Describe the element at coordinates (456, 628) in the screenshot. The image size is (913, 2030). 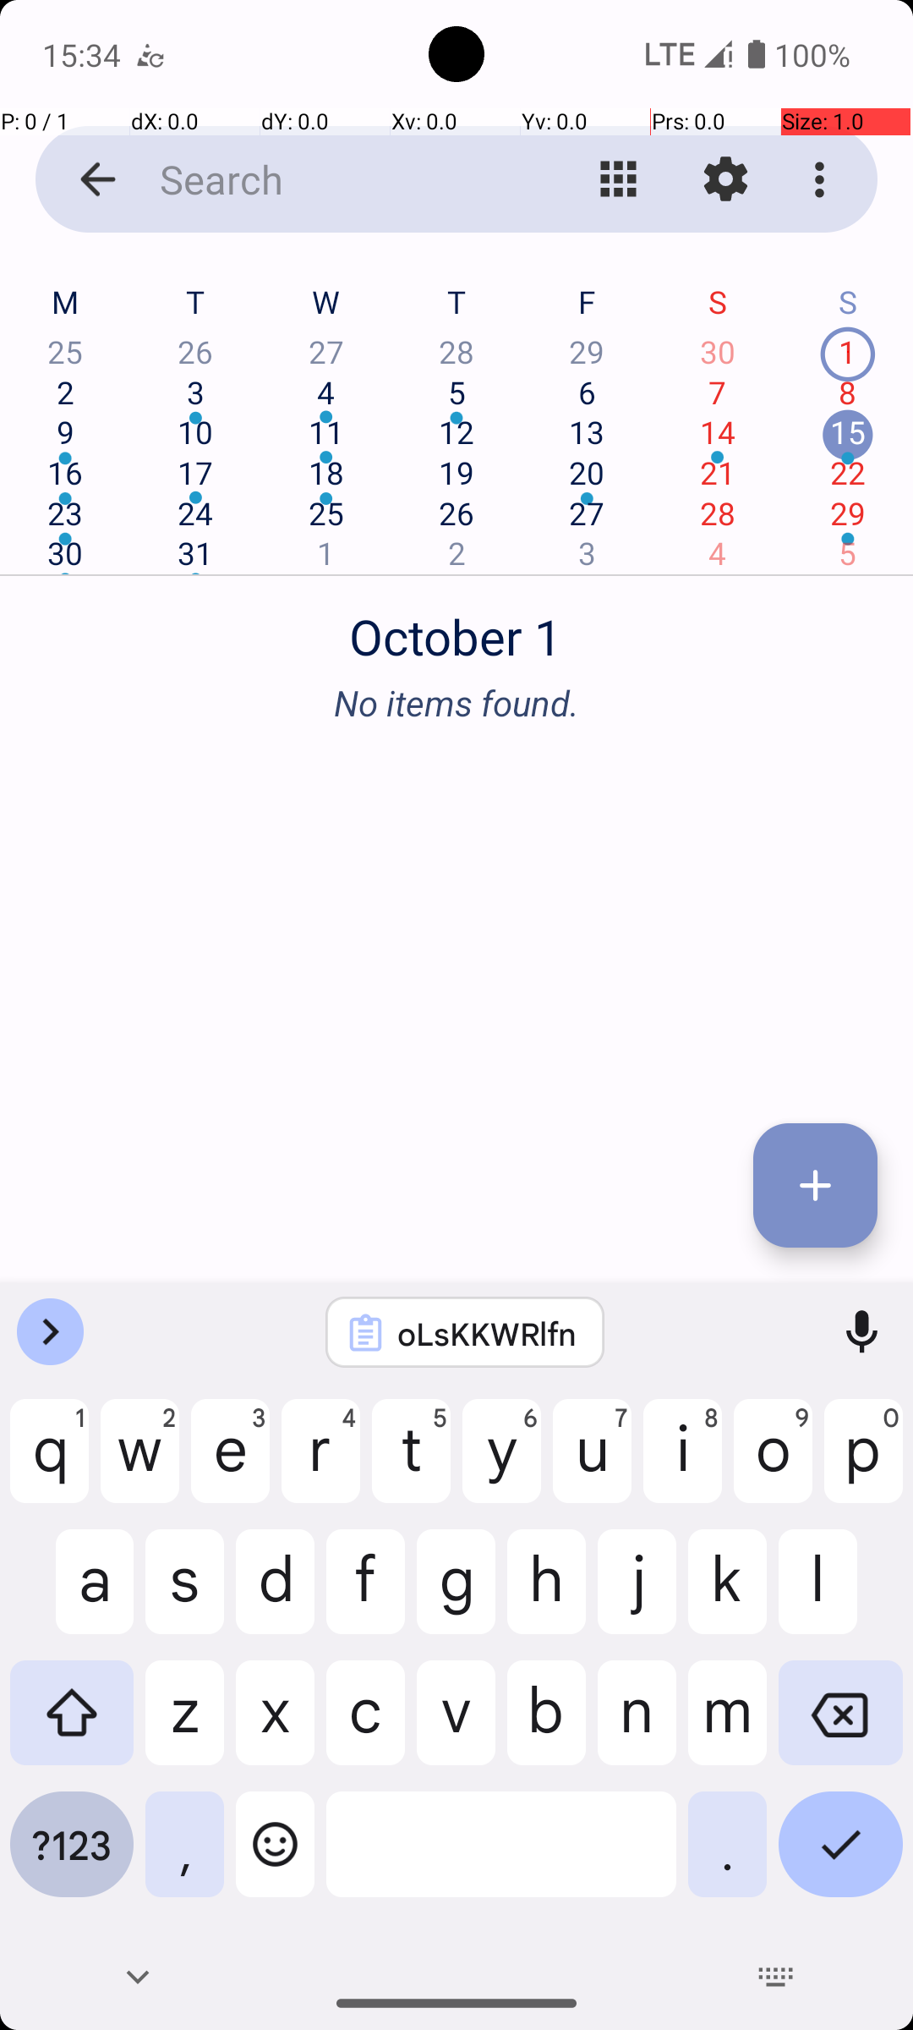
I see `October 1` at that location.